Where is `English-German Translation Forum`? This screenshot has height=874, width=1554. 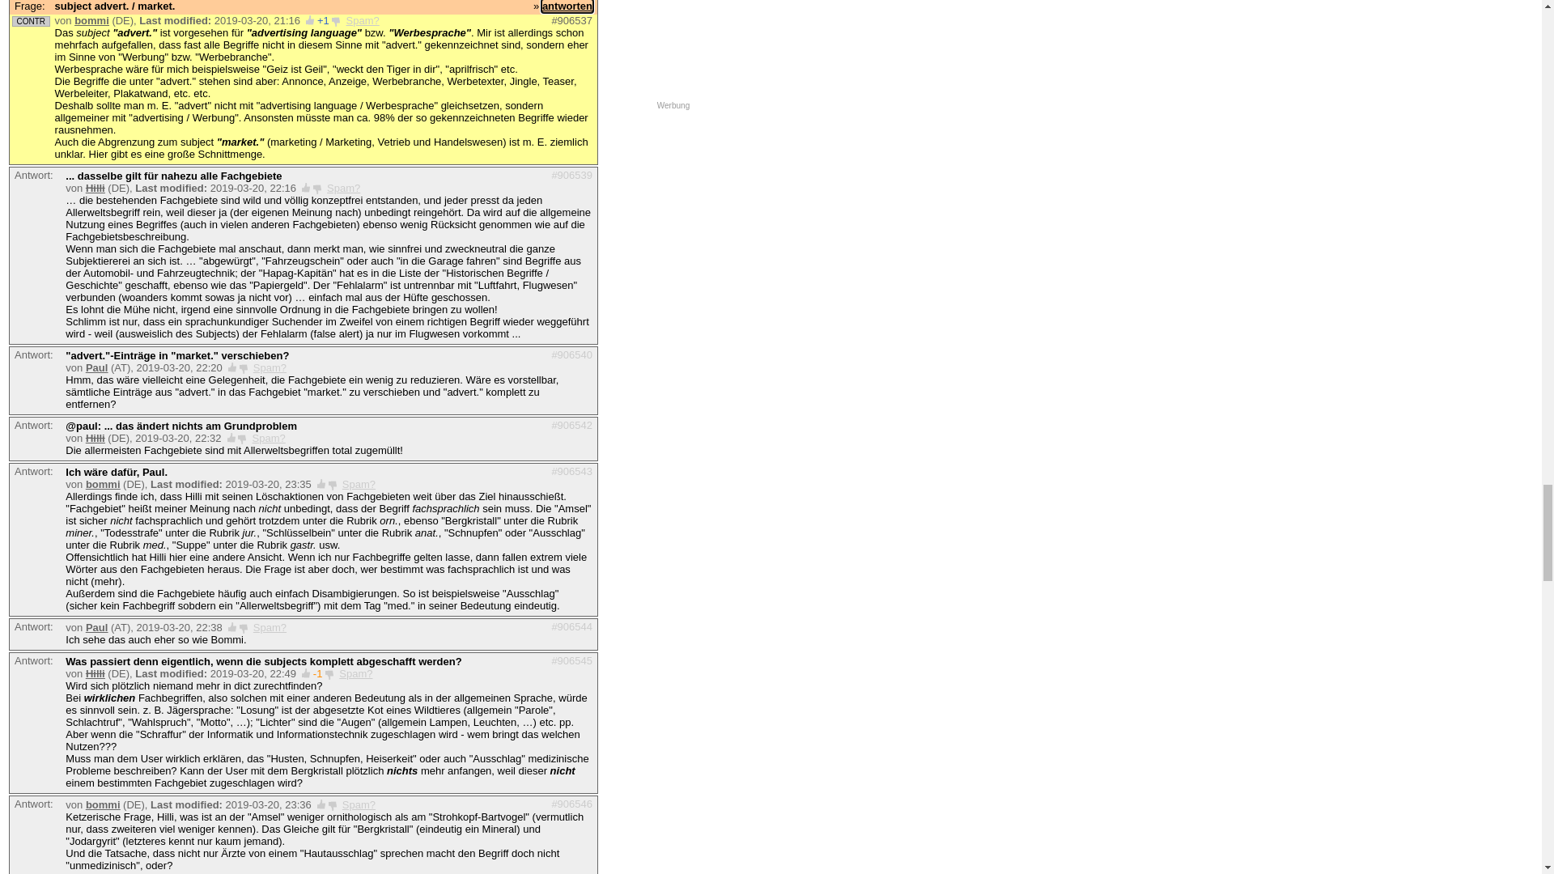 English-German Translation Forum is located at coordinates (139, 215).